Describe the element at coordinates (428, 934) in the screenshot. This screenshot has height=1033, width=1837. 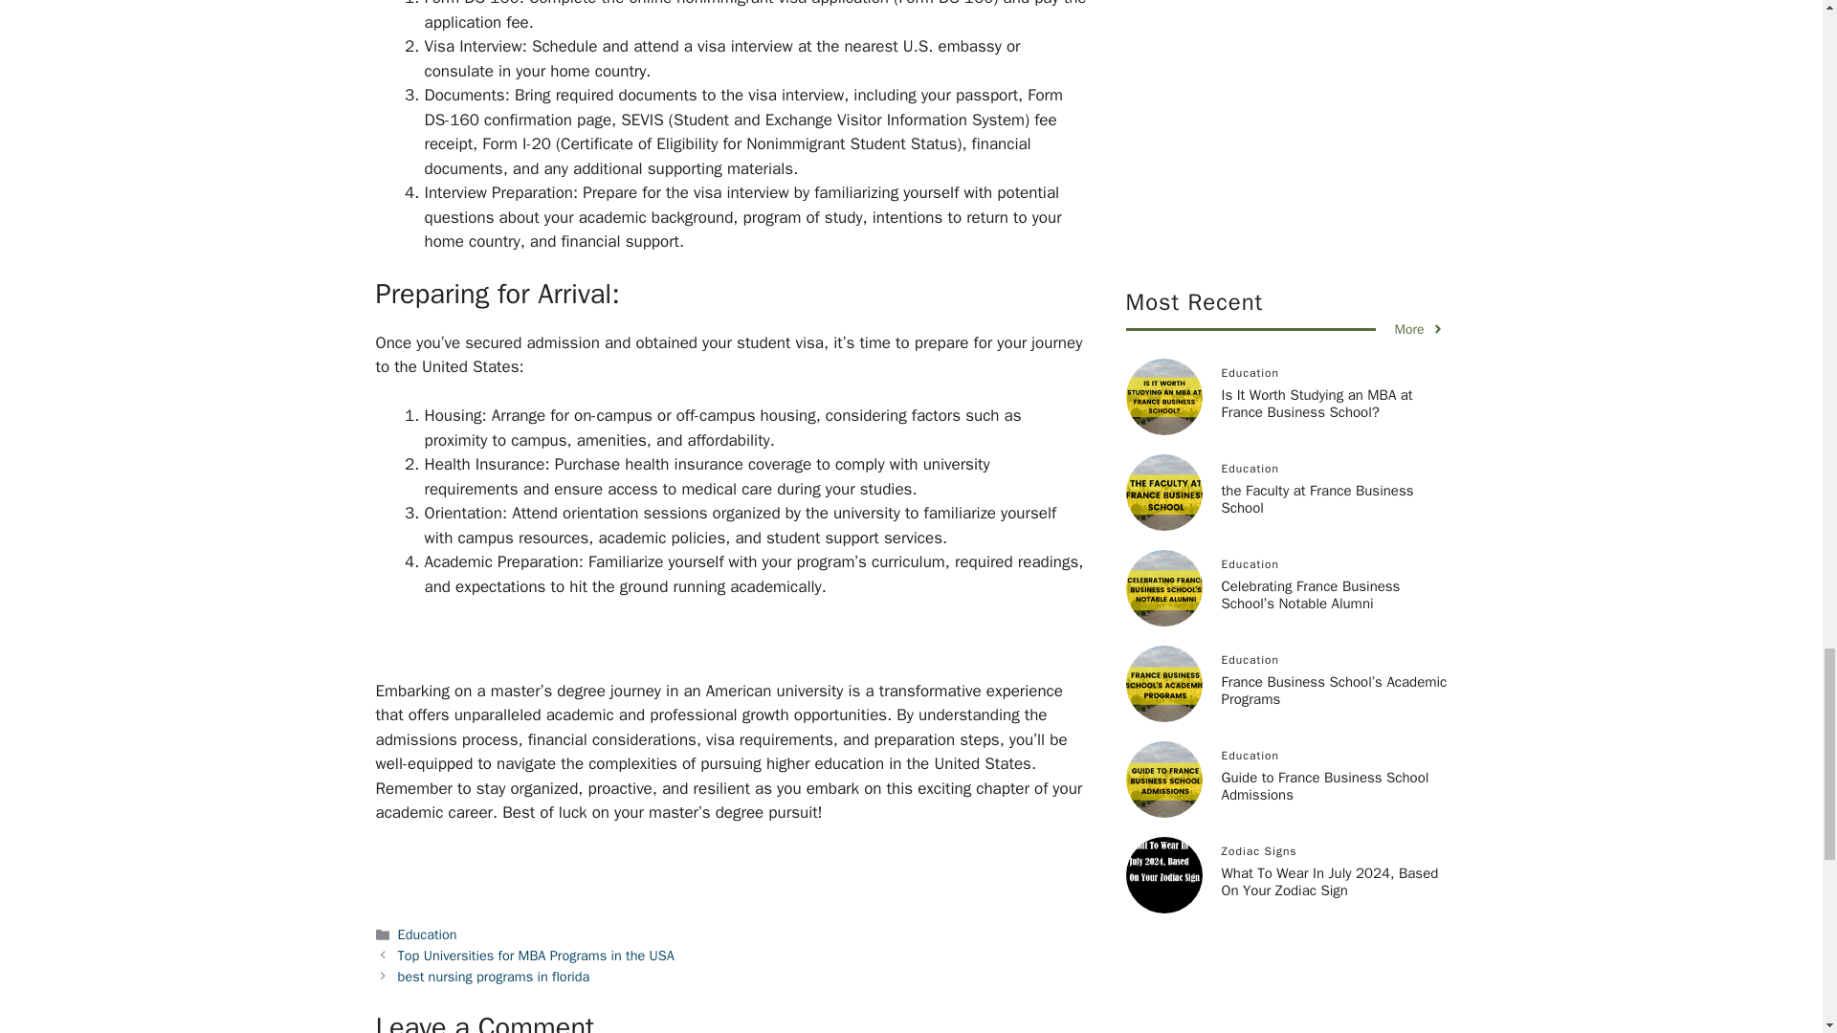
I see `Education` at that location.